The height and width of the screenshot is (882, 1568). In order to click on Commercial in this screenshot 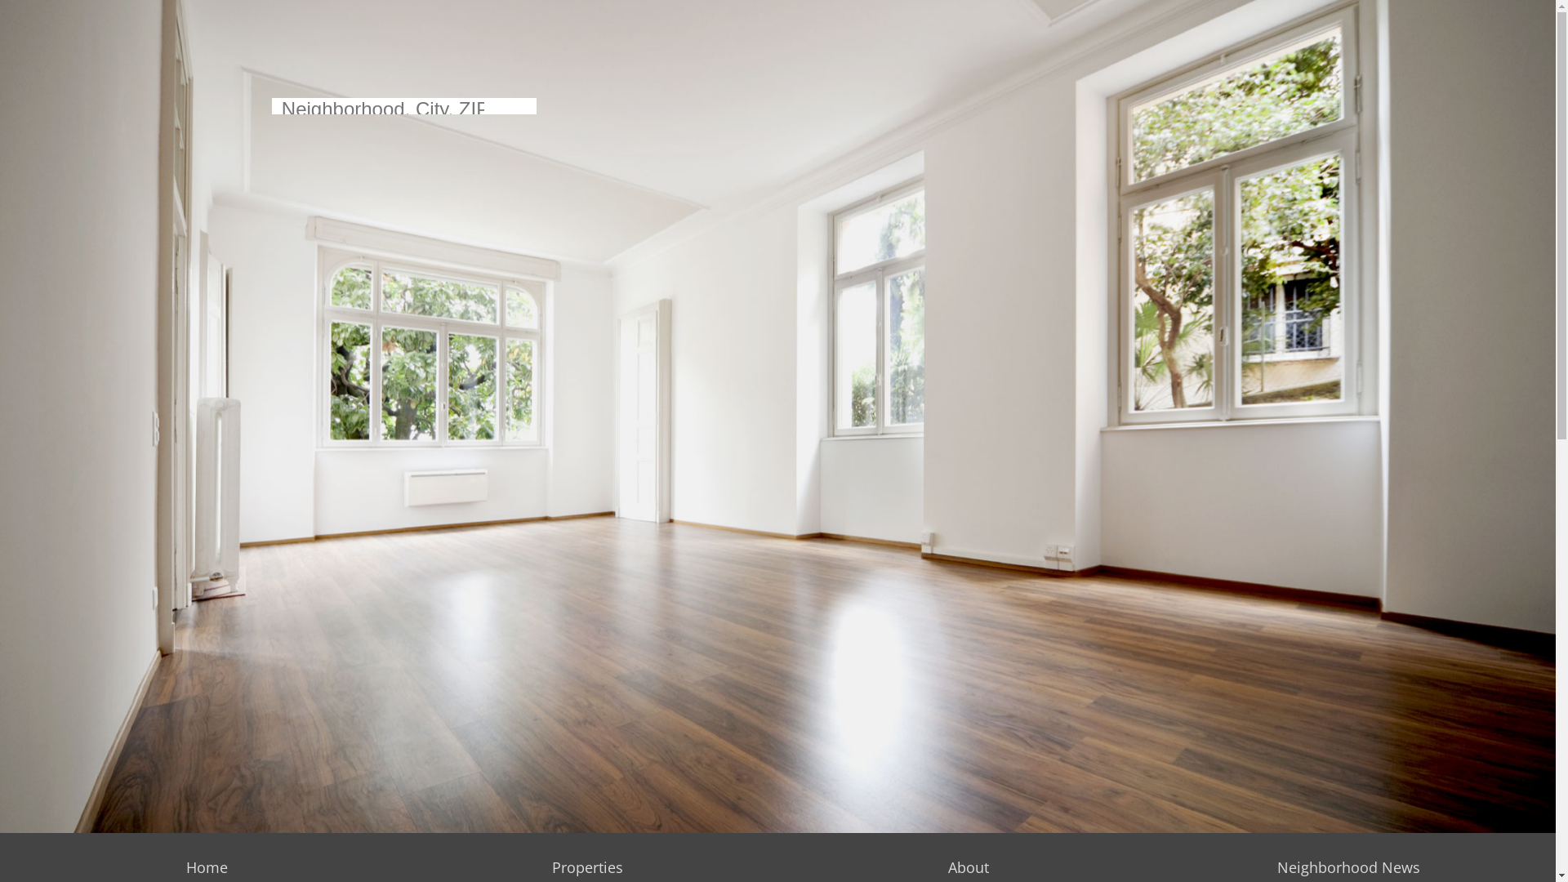, I will do `click(962, 122)`.